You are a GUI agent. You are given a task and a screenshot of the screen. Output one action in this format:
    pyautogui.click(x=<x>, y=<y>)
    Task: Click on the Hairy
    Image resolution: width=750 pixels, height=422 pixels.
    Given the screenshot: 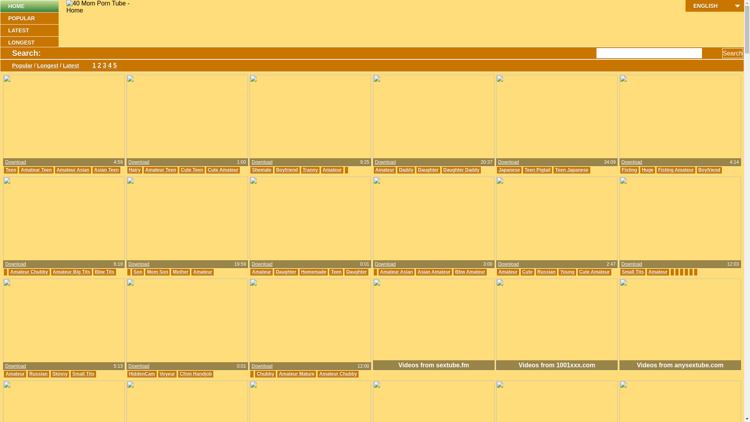 What is the action you would take?
    pyautogui.click(x=135, y=170)
    